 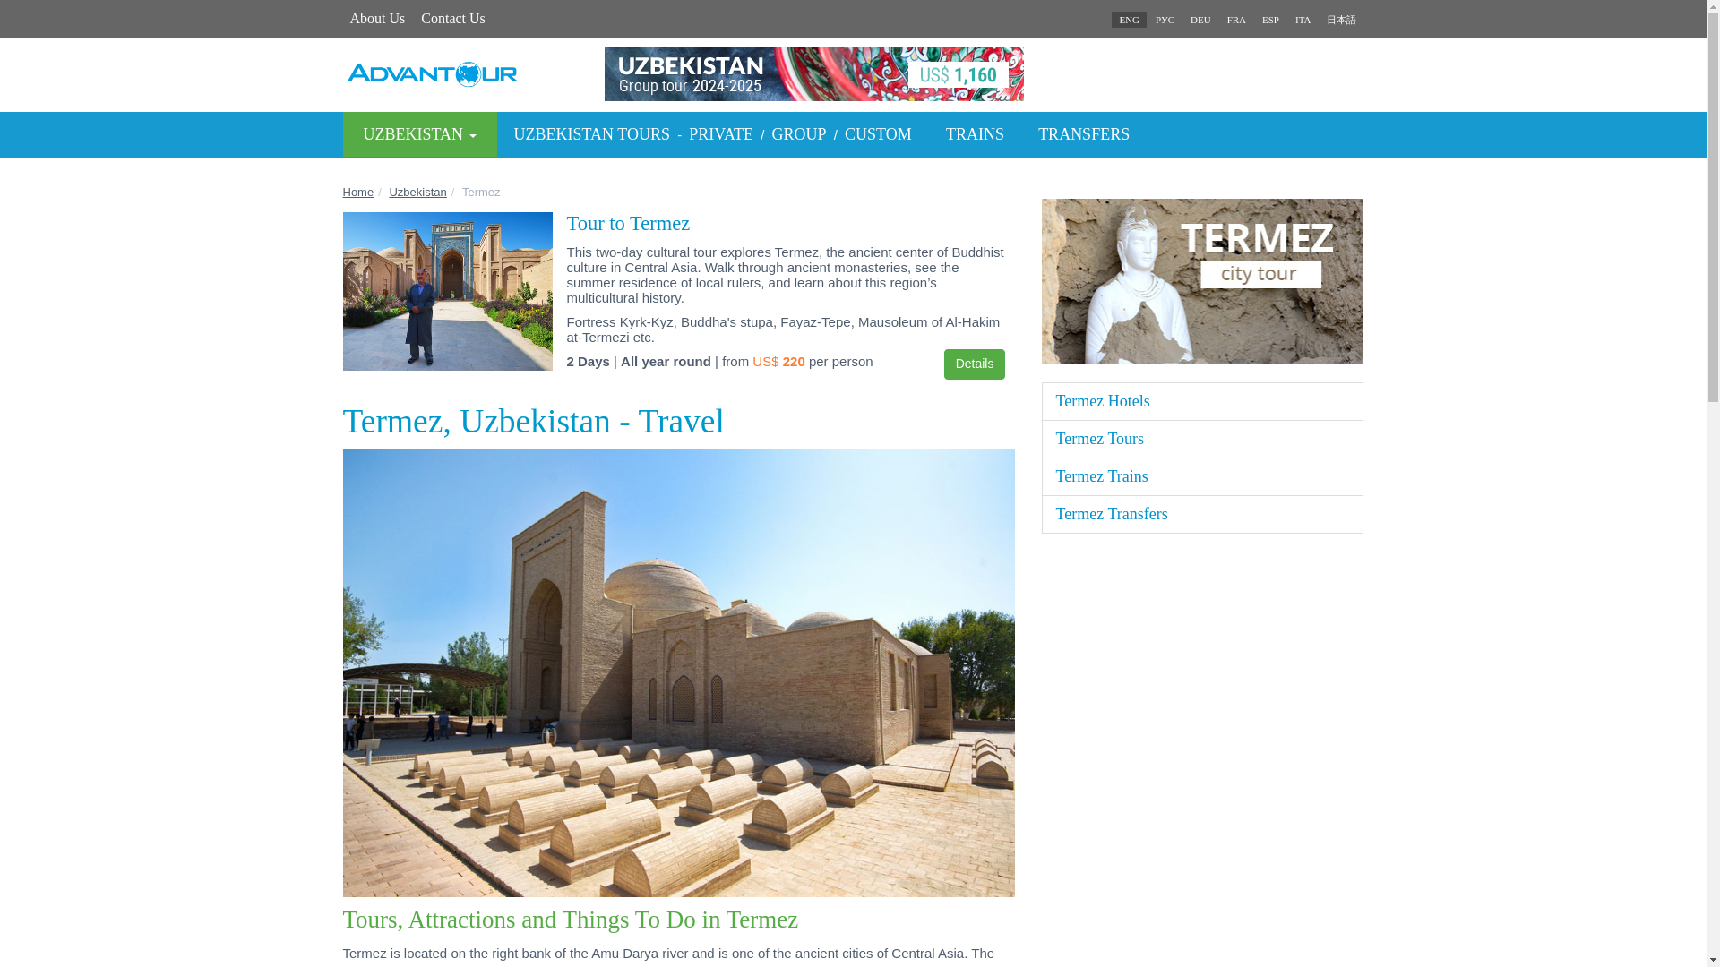 What do you see at coordinates (377, 18) in the screenshot?
I see `About Us` at bounding box center [377, 18].